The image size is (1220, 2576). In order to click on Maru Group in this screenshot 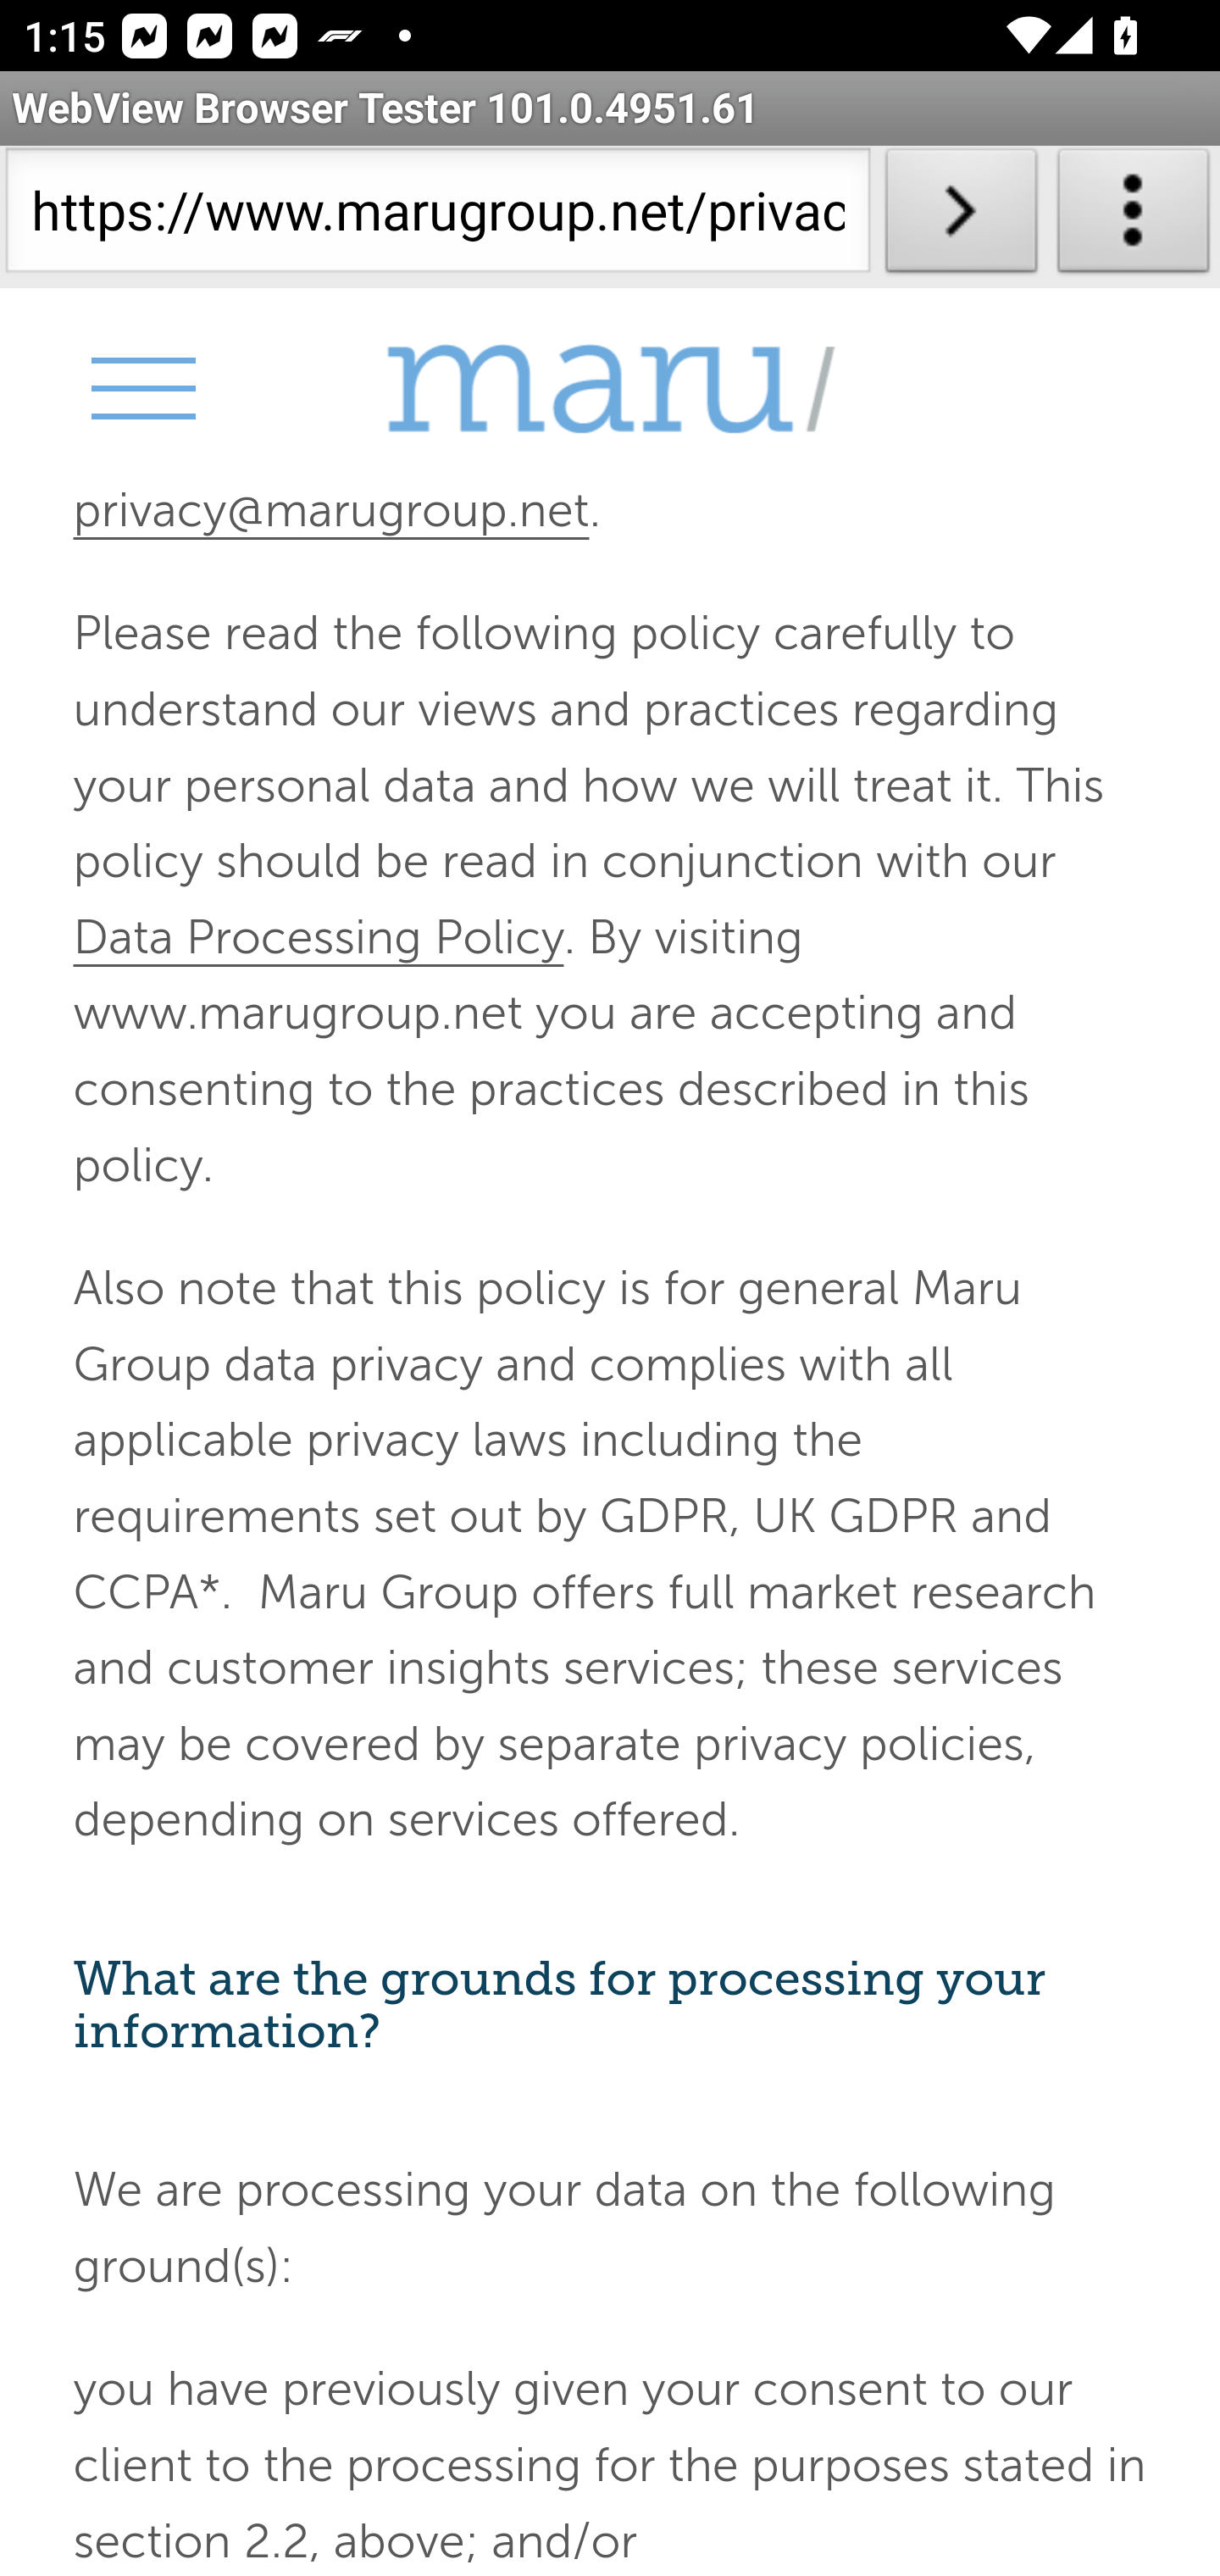, I will do `click(610, 390)`.